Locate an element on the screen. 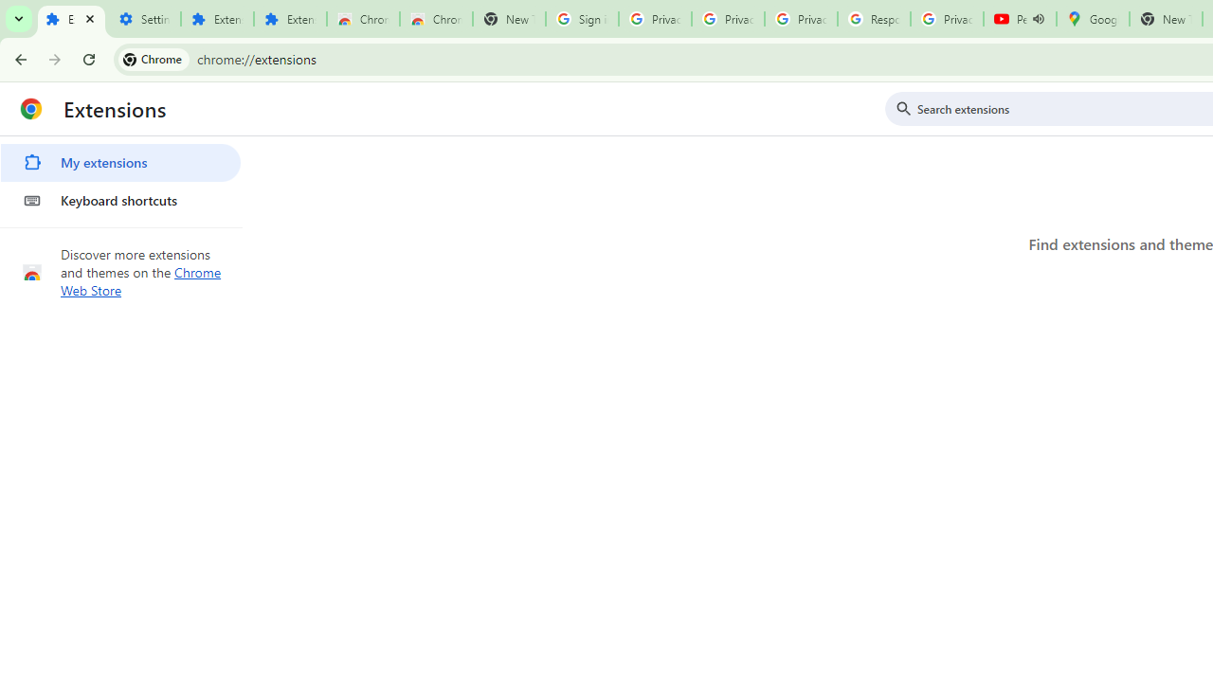 This screenshot has height=682, width=1213. Extensions is located at coordinates (290, 19).